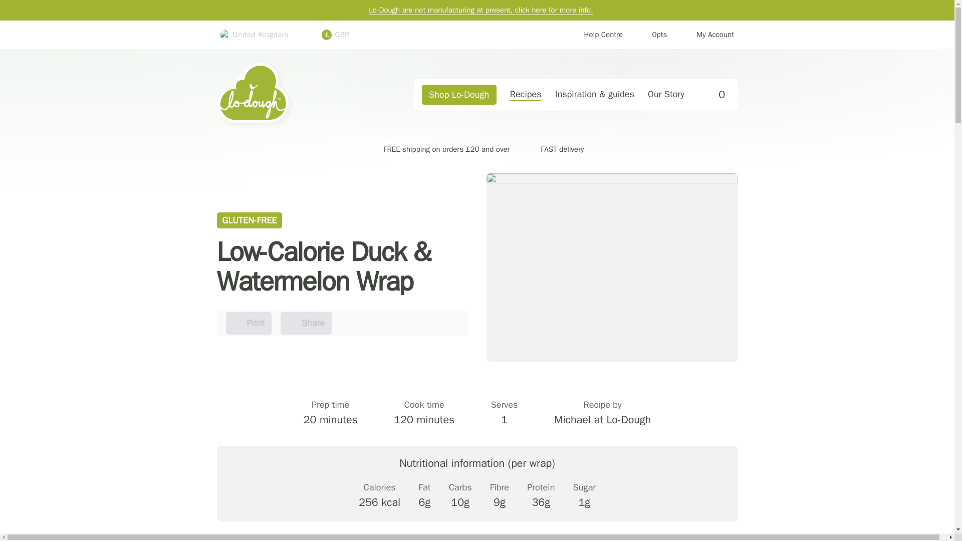 The height and width of the screenshot is (541, 962). What do you see at coordinates (652, 35) in the screenshot?
I see `Help Centre` at bounding box center [652, 35].